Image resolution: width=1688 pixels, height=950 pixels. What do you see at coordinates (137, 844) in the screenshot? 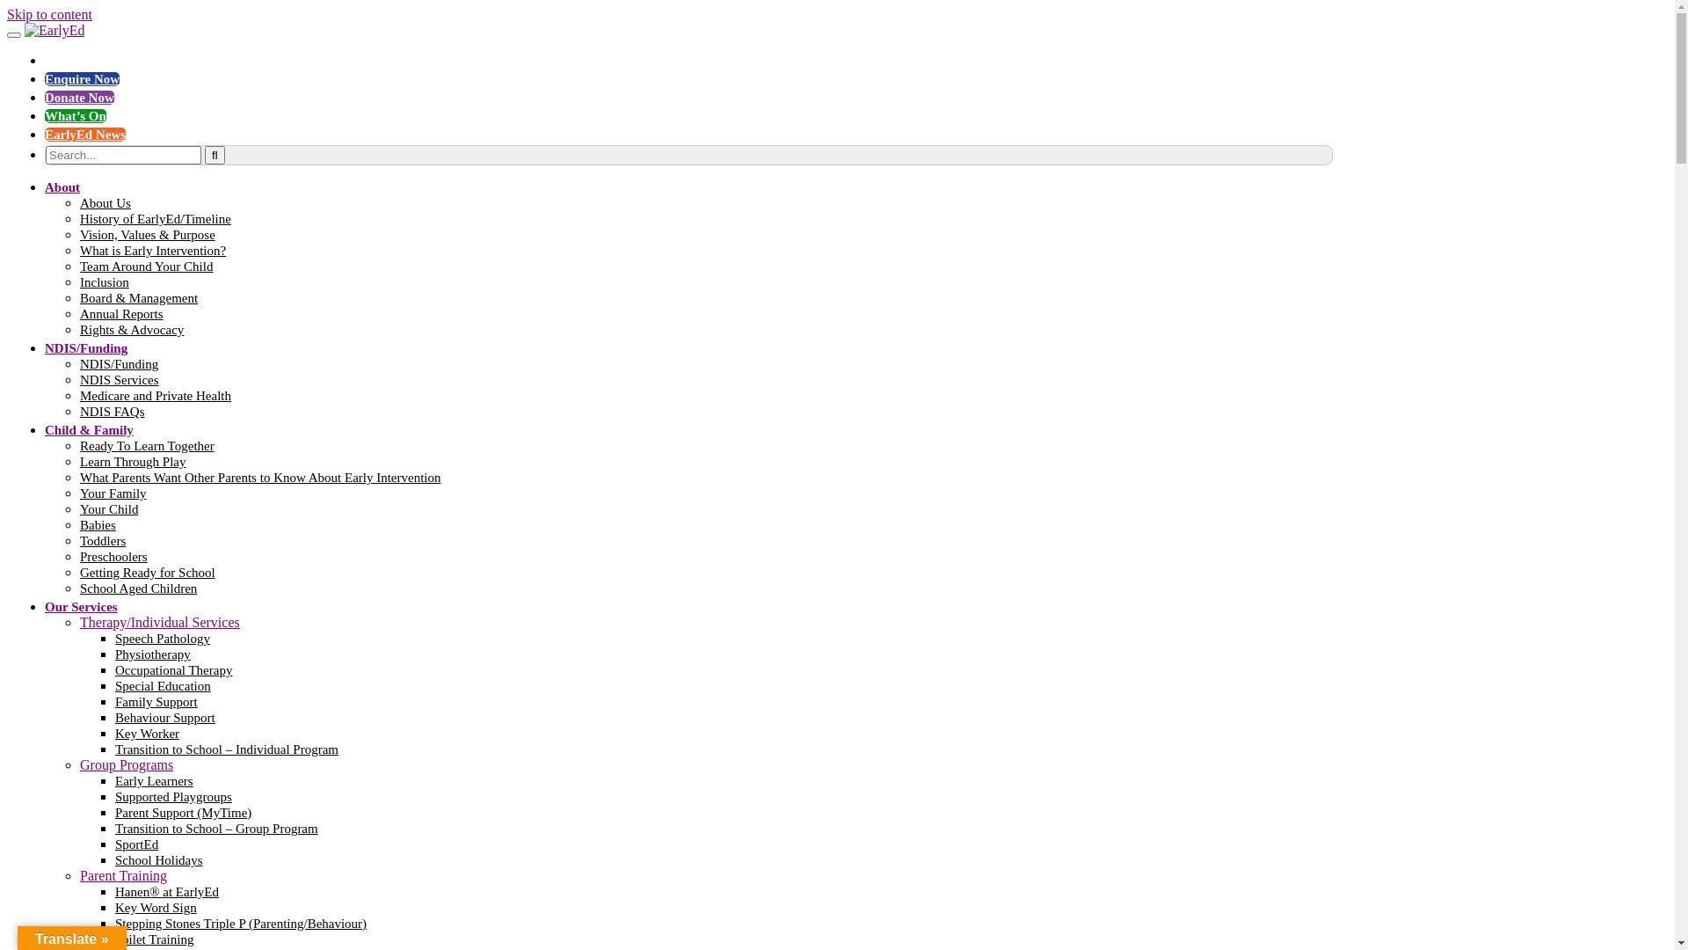
I see `SportEd` at bounding box center [137, 844].